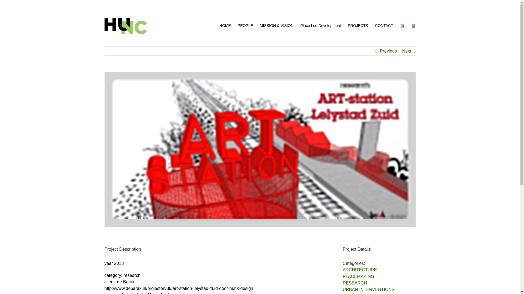  Describe the element at coordinates (402, 26) in the screenshot. I see `English` at that location.